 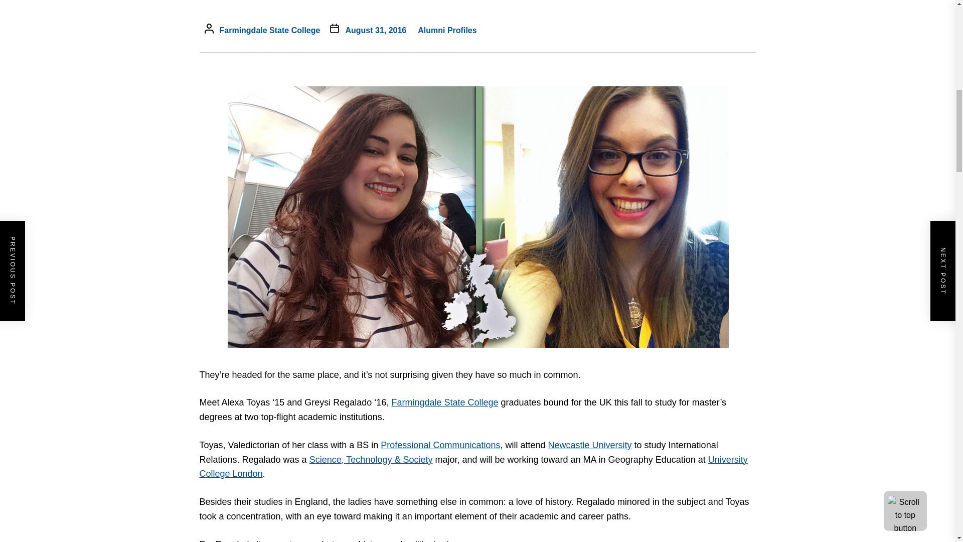 What do you see at coordinates (270, 30) in the screenshot?
I see `Farmingdale State College` at bounding box center [270, 30].